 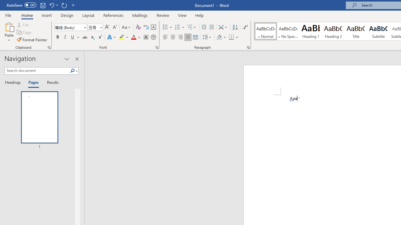 What do you see at coordinates (112, 37) in the screenshot?
I see `Text Effects and Typography` at bounding box center [112, 37].